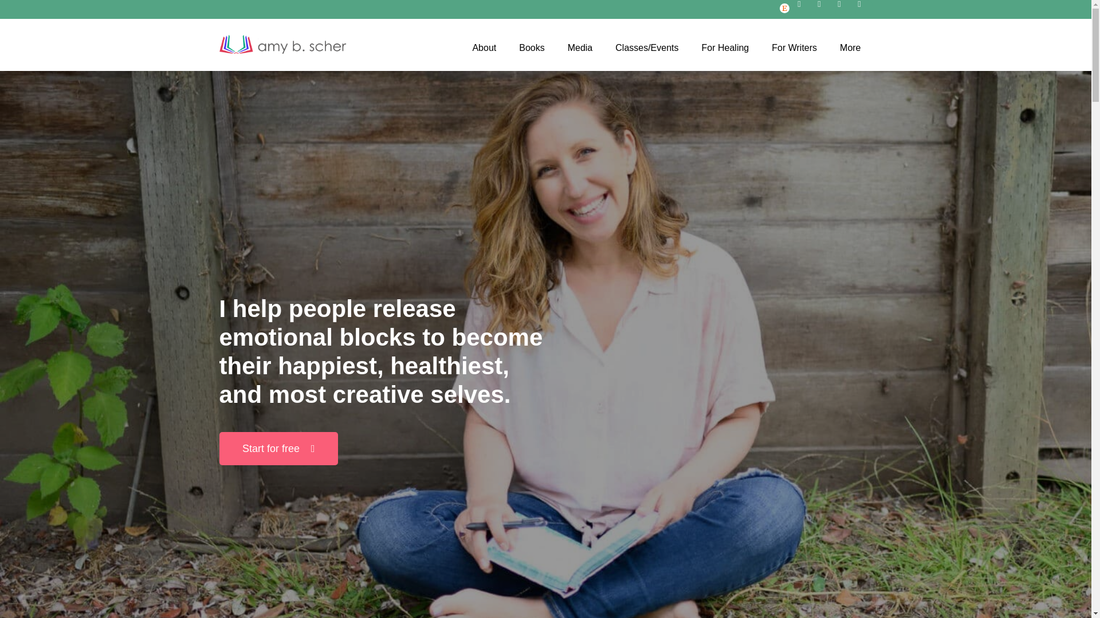 Image resolution: width=1100 pixels, height=618 pixels. What do you see at coordinates (850, 47) in the screenshot?
I see `More` at bounding box center [850, 47].